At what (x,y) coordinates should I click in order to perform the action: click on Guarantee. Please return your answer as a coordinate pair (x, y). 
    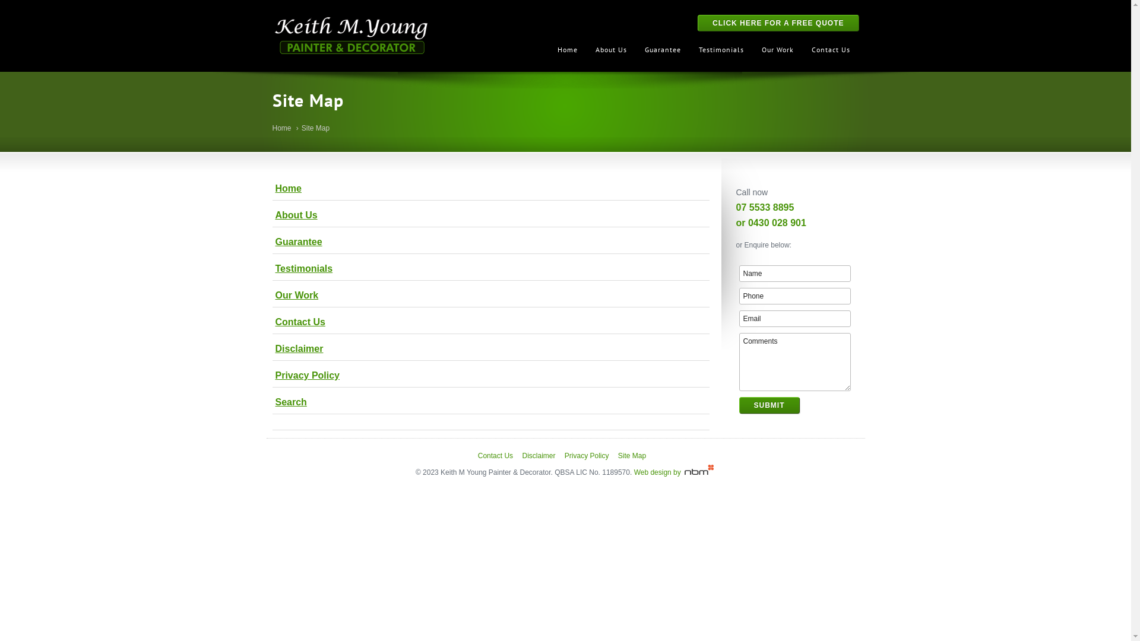
    Looking at the image, I should click on (490, 242).